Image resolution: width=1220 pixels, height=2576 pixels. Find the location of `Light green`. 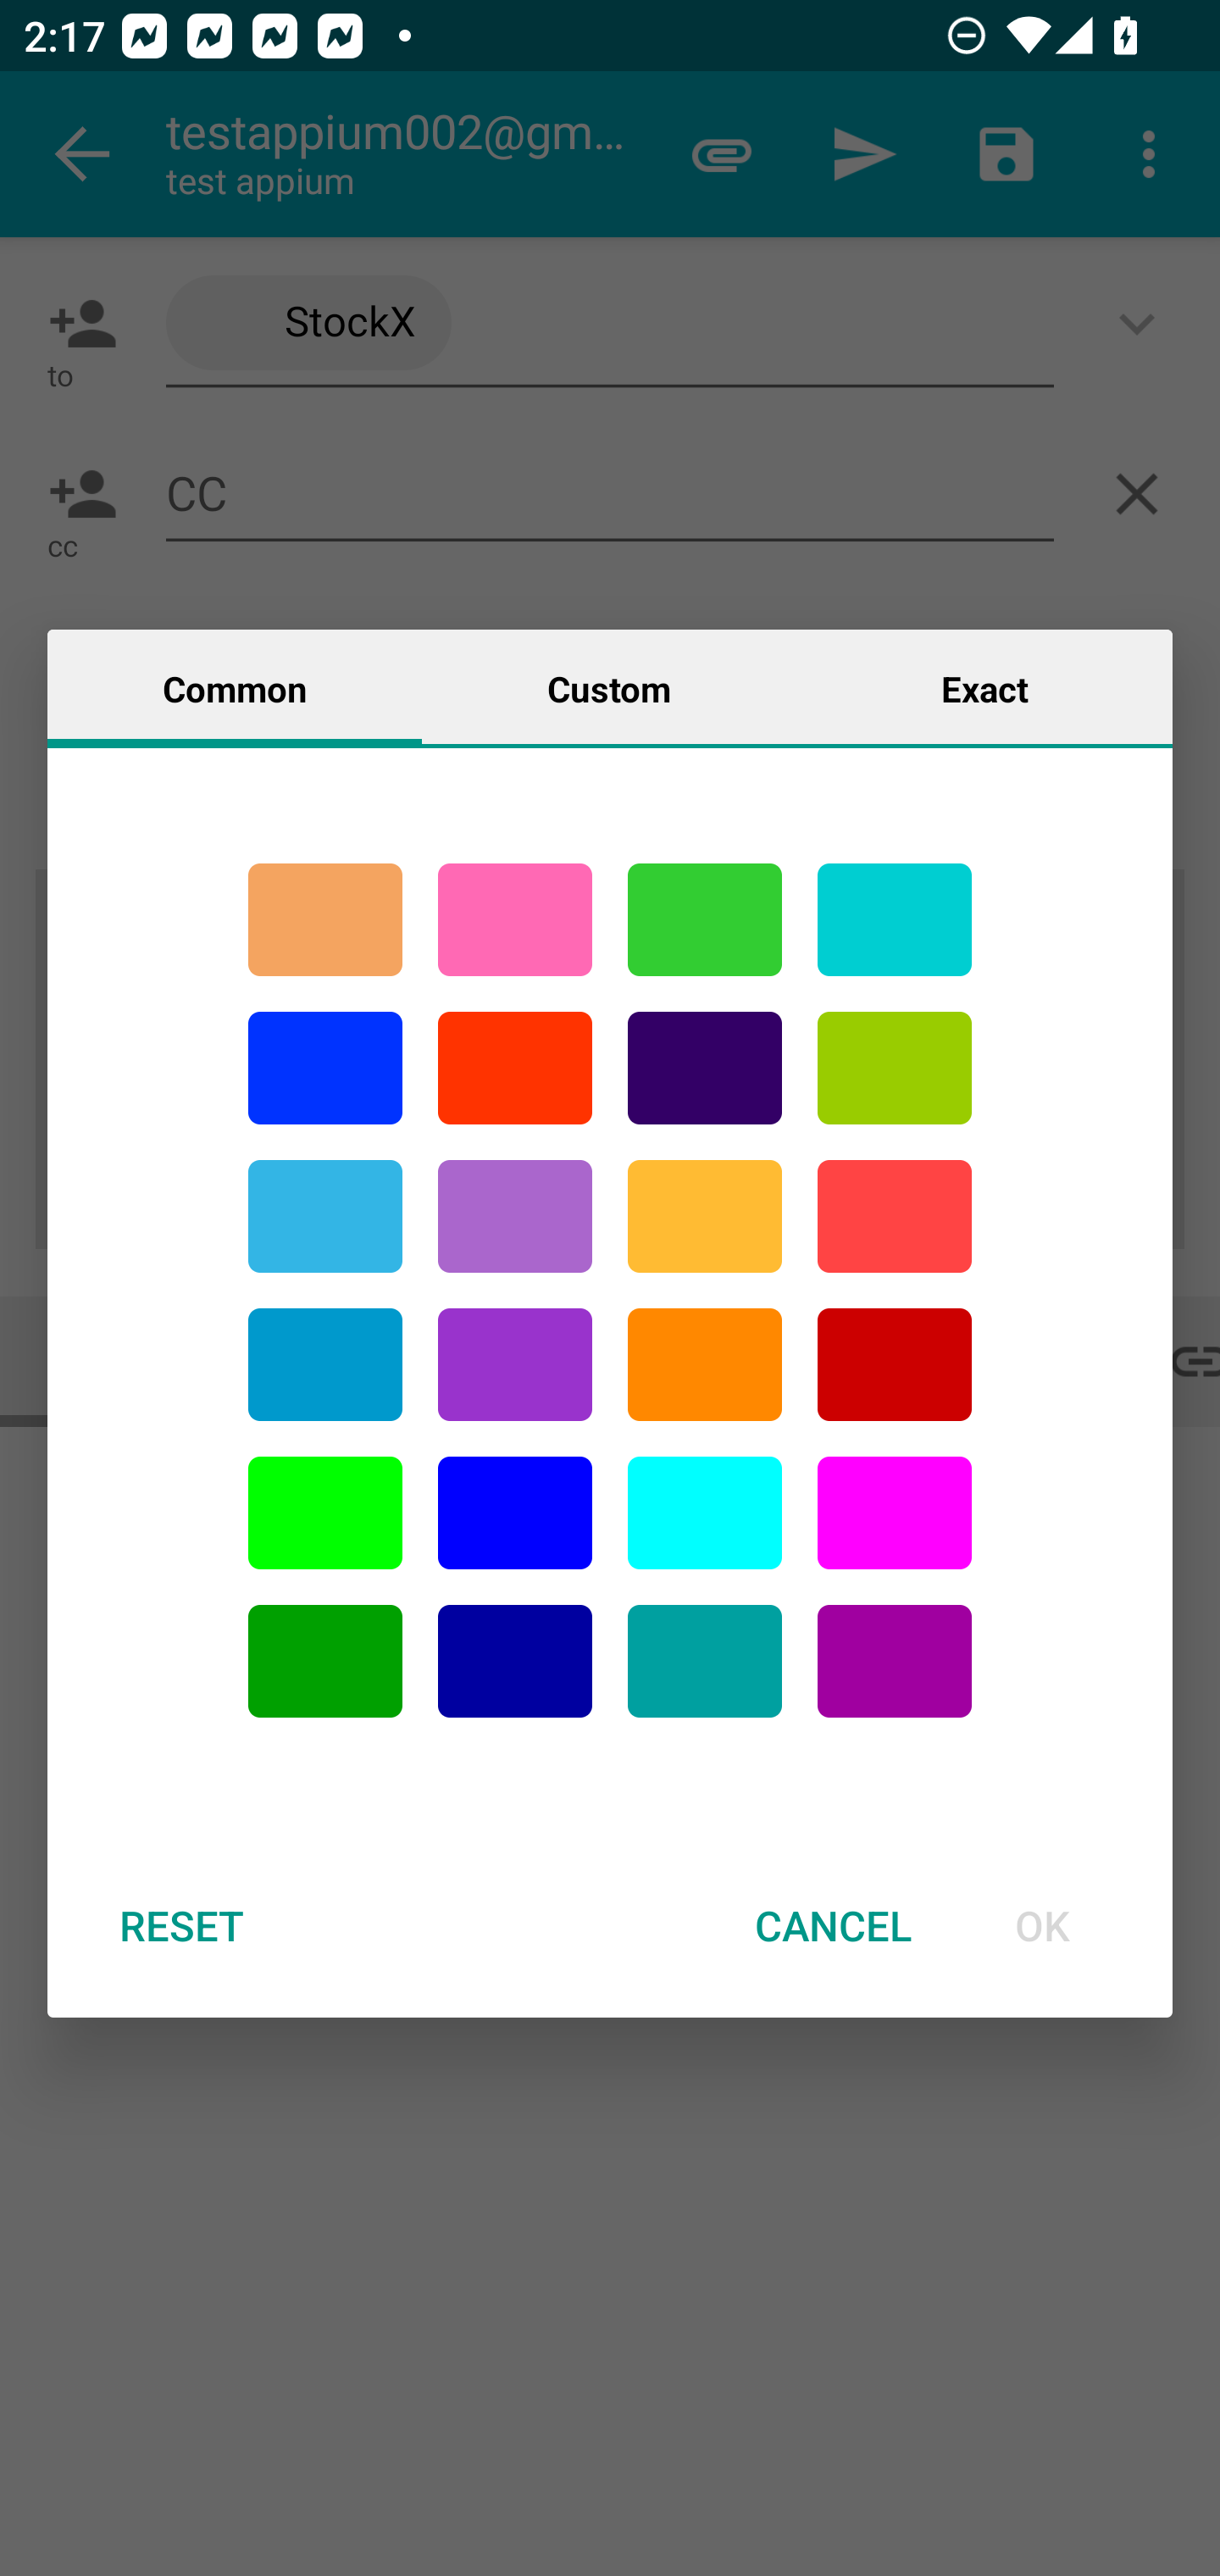

Light green is located at coordinates (325, 1513).